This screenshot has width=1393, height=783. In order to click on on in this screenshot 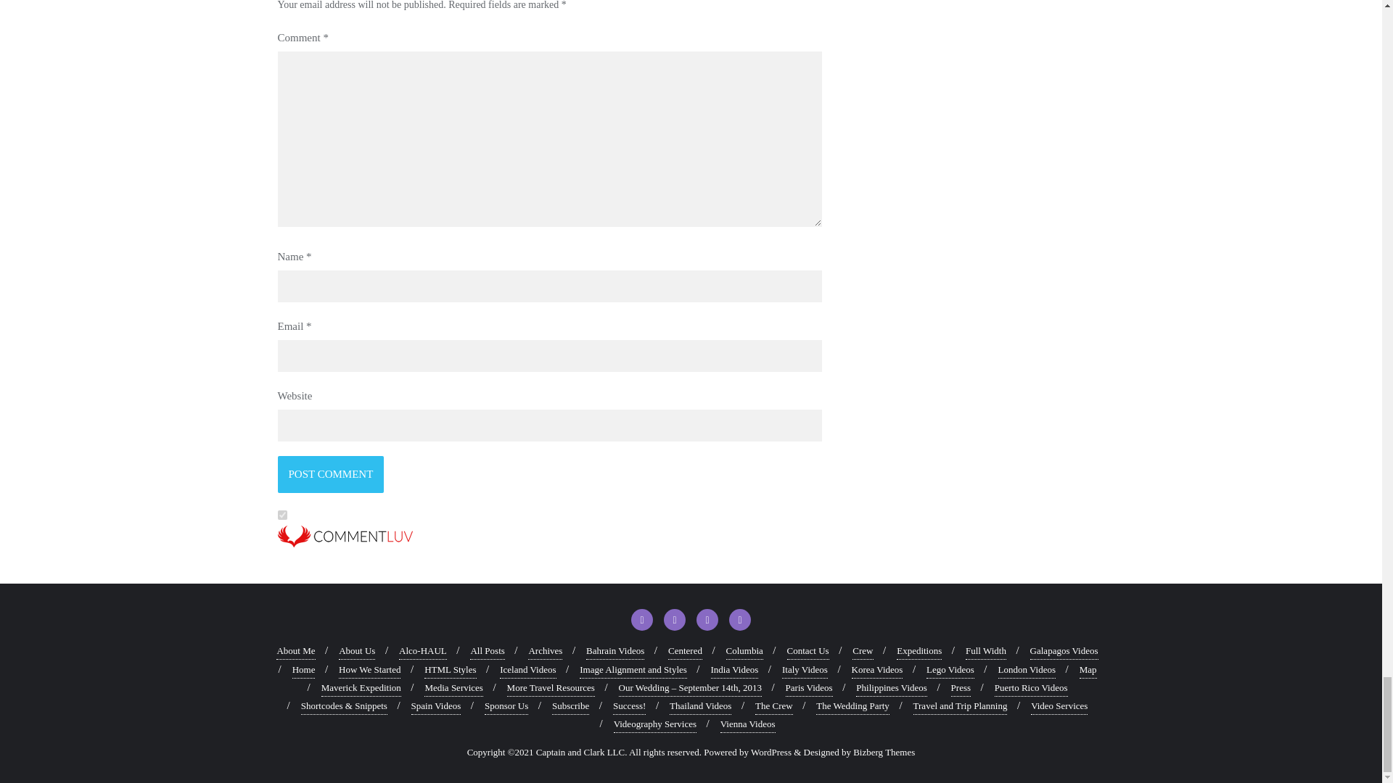, I will do `click(282, 515)`.